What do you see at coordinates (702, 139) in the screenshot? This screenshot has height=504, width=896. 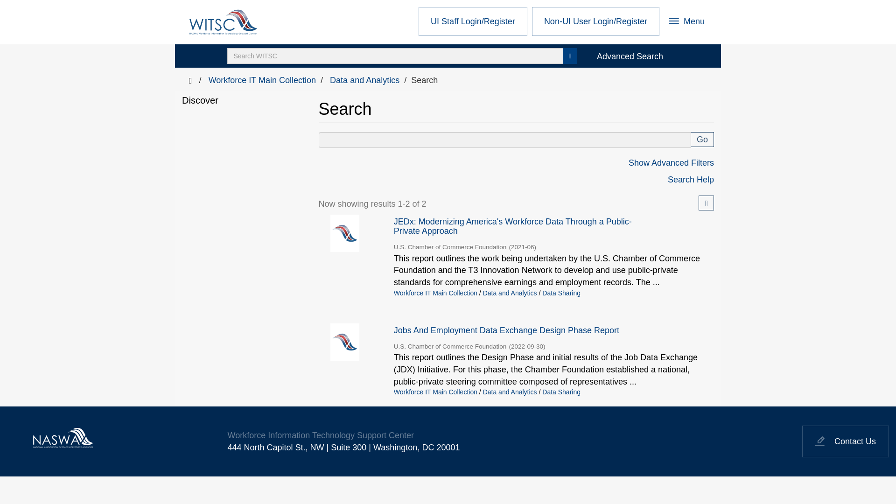 I see `form` at bounding box center [702, 139].